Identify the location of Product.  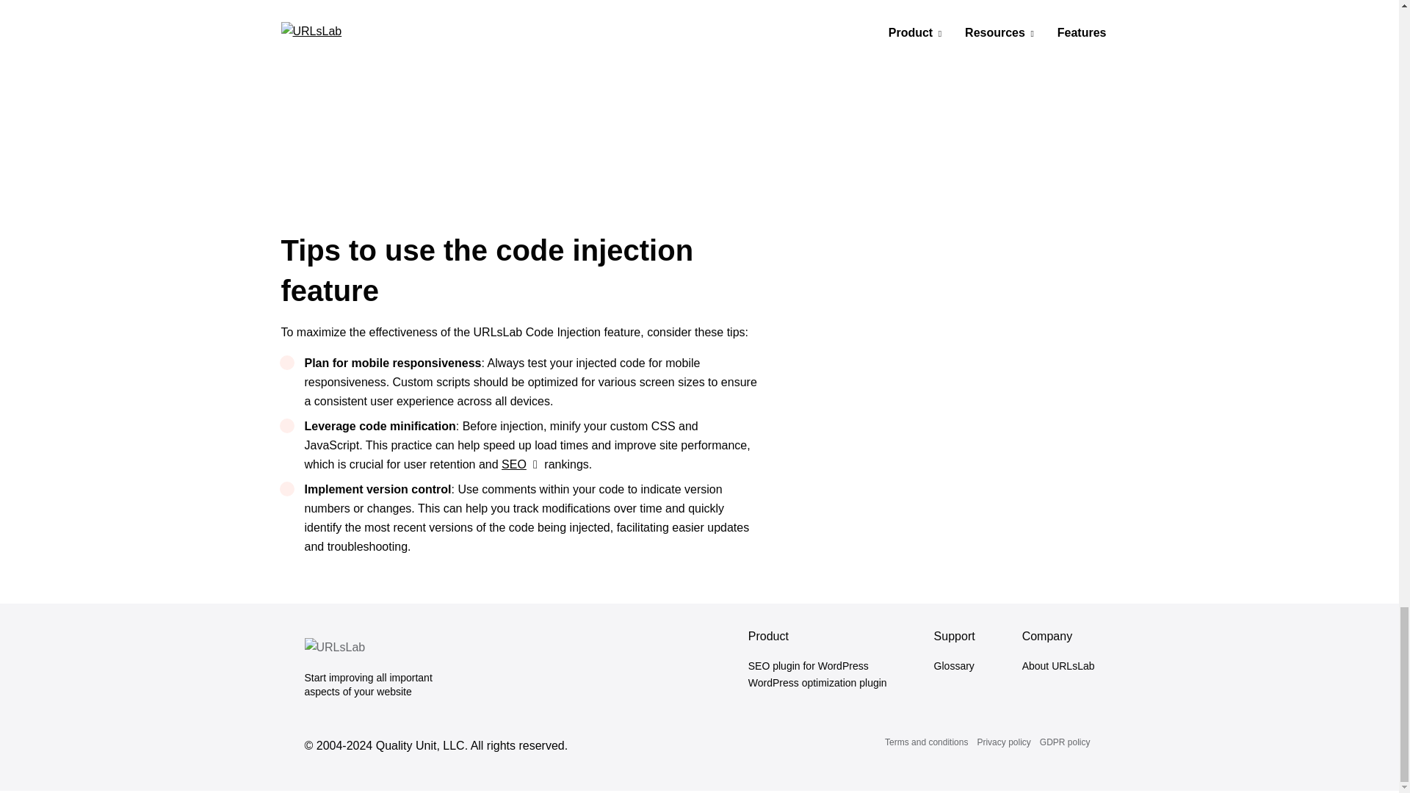
(768, 636).